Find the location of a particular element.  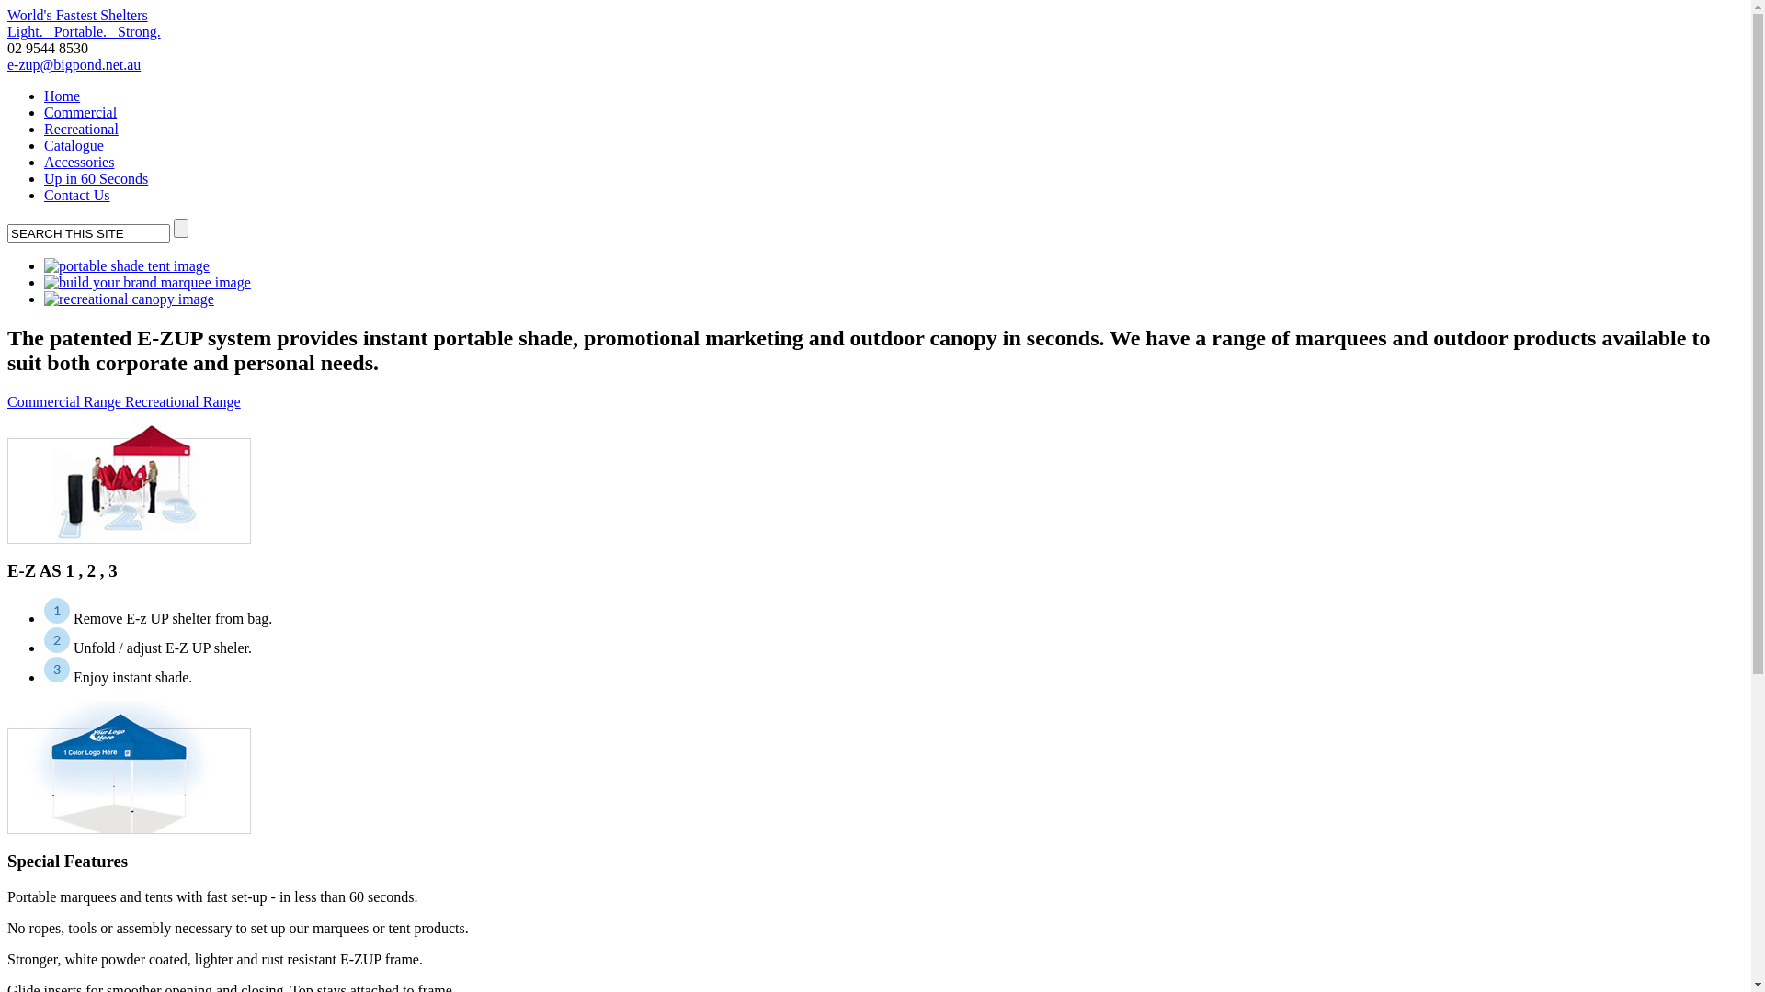

Recreational is located at coordinates (81, 129).